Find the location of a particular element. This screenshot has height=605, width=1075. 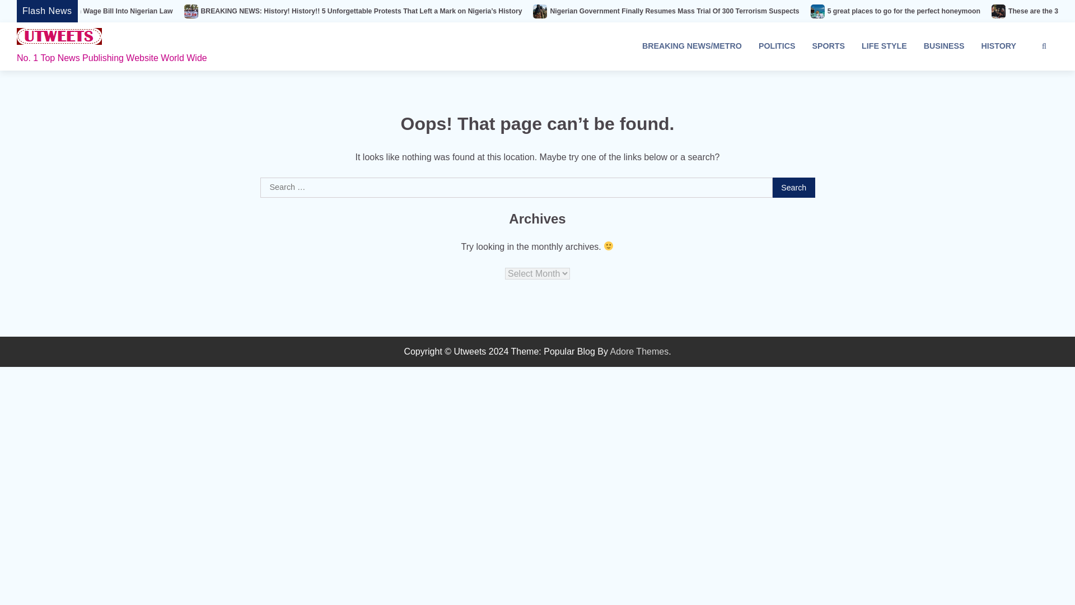

BUSINESS is located at coordinates (944, 46).